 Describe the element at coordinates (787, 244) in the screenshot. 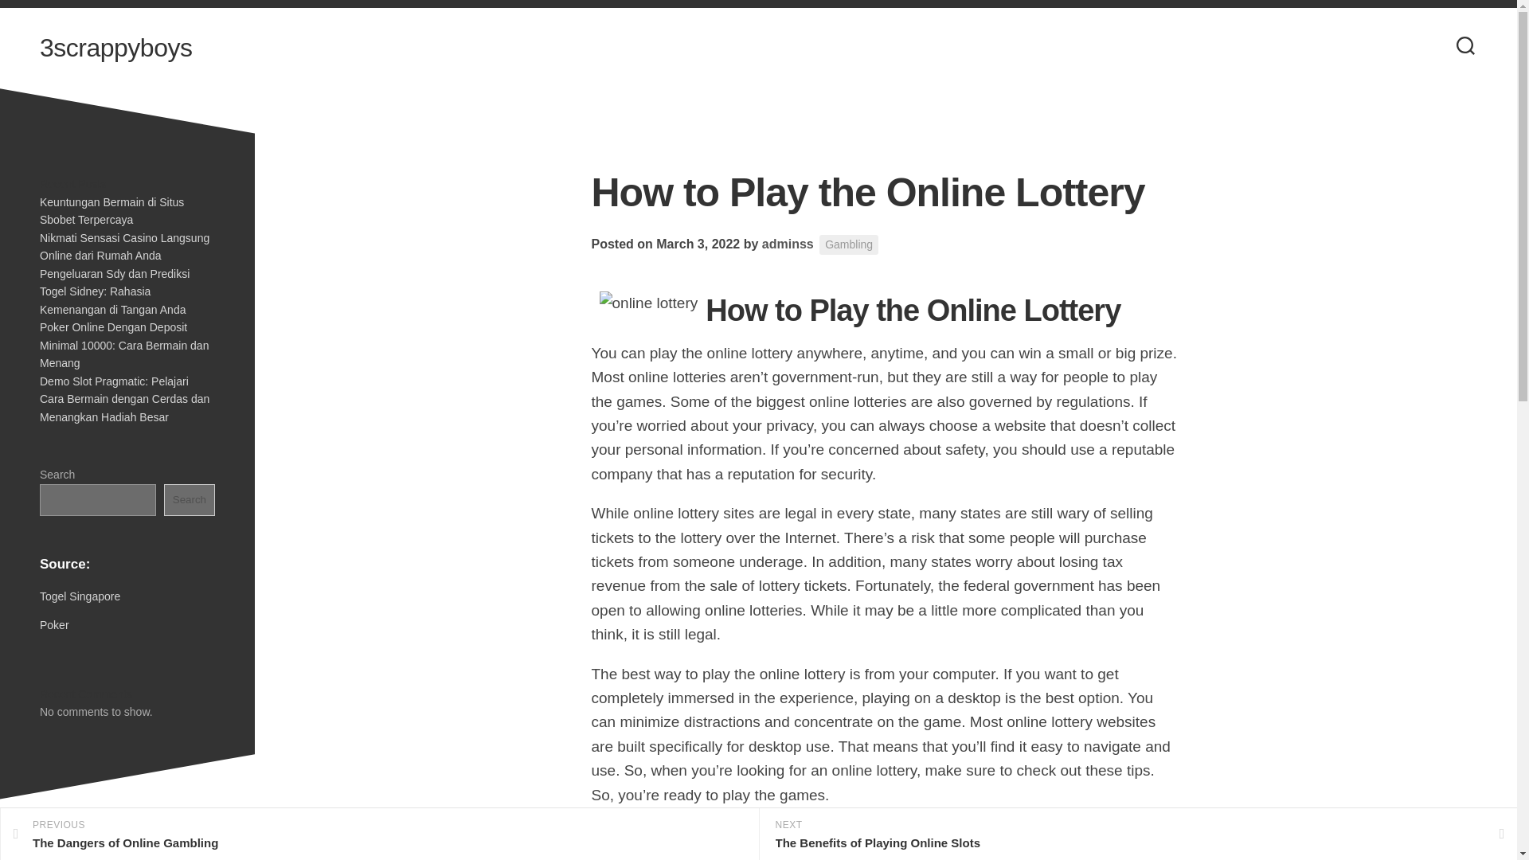

I see `Posts by adminss` at that location.